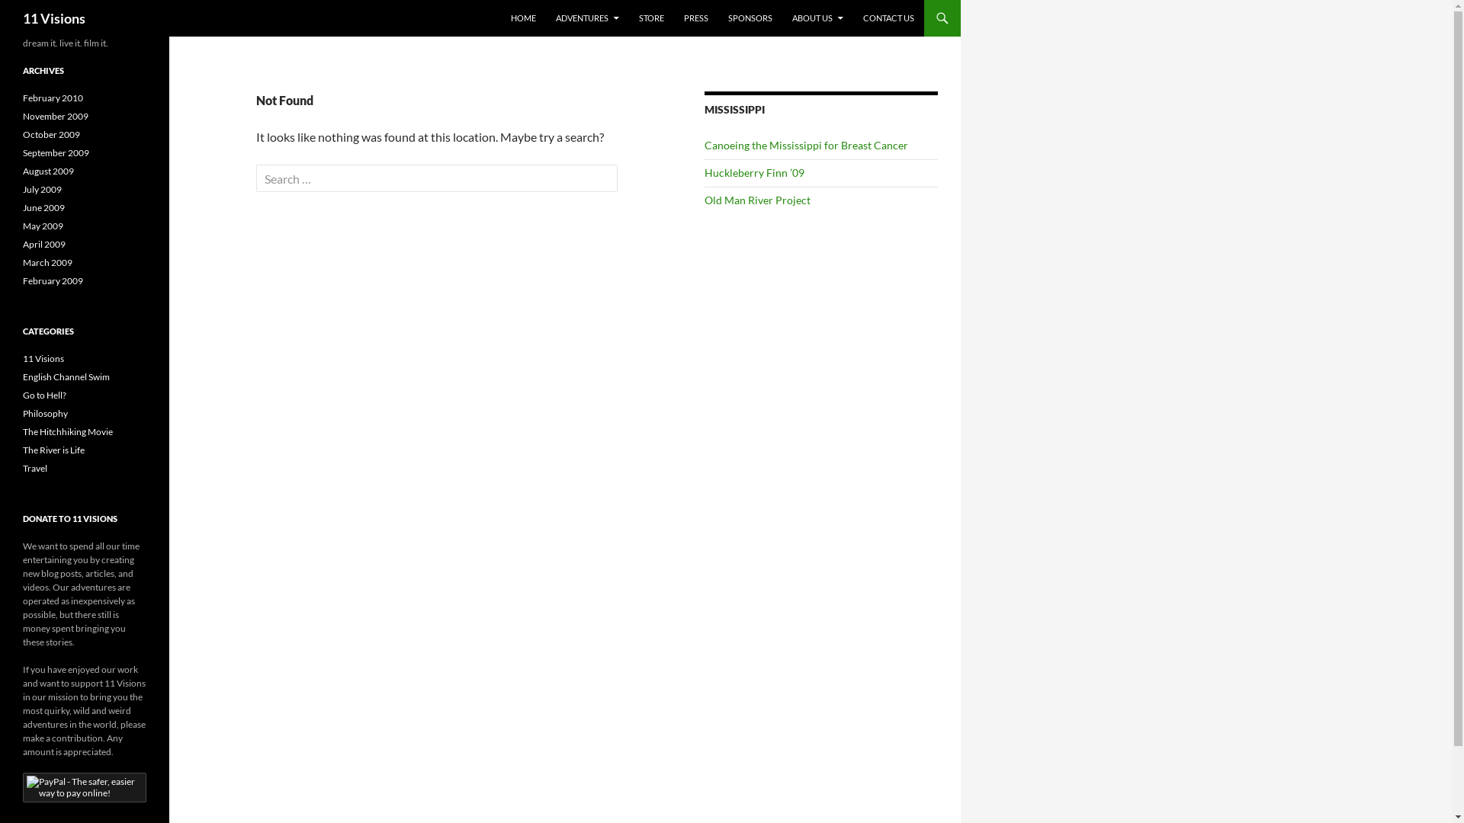  Describe the element at coordinates (750, 18) in the screenshot. I see `SPONSORS` at that location.